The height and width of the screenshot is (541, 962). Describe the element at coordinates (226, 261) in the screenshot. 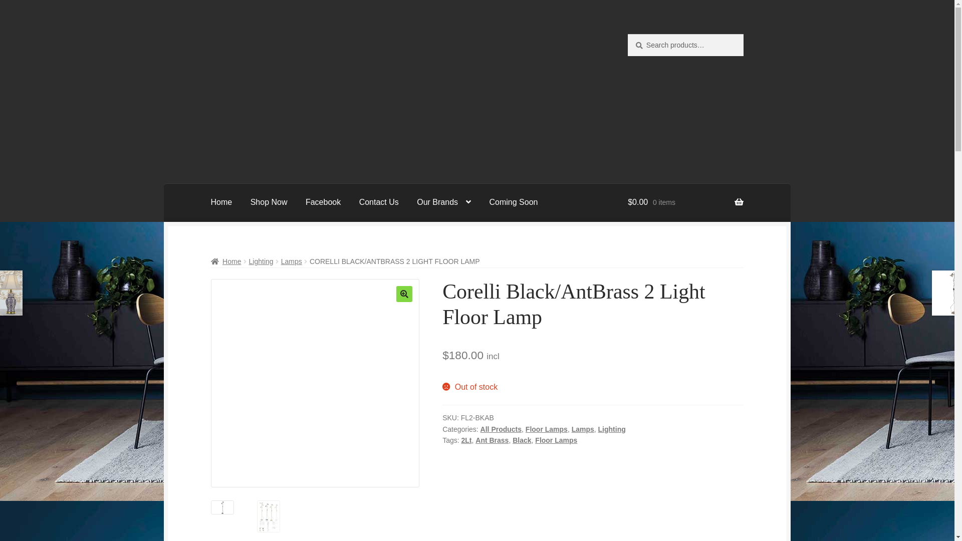

I see `Home` at that location.